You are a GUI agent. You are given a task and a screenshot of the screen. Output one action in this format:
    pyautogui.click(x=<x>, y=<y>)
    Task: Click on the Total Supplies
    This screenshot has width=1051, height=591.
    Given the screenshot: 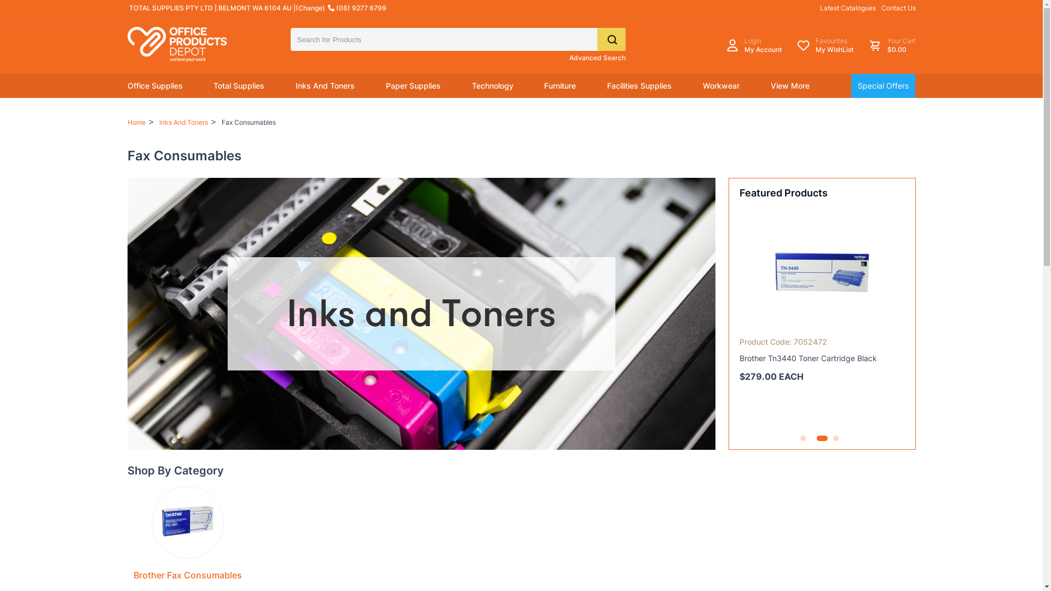 What is the action you would take?
    pyautogui.click(x=239, y=86)
    